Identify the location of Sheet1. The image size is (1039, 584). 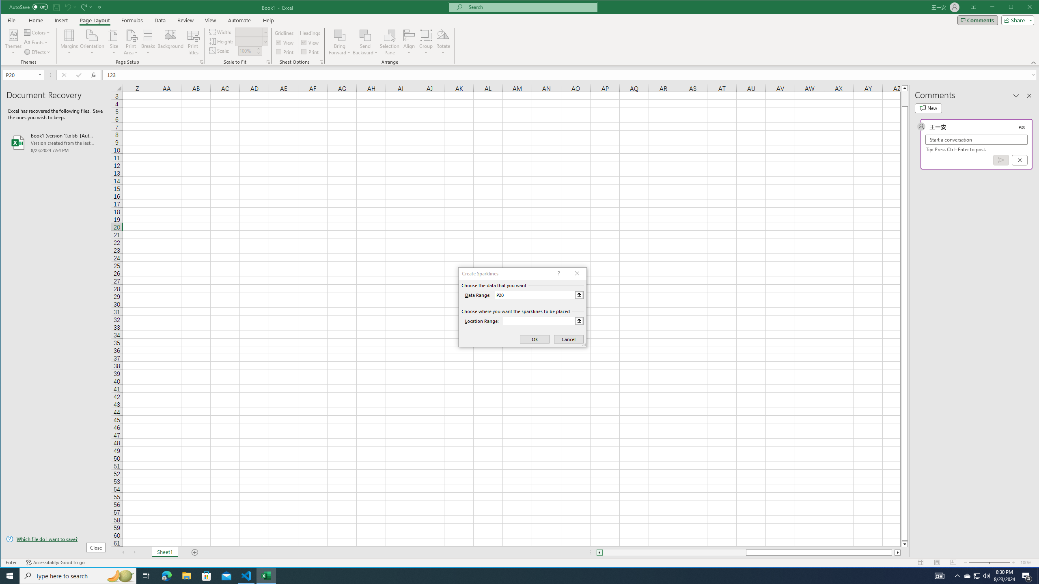
(164, 552).